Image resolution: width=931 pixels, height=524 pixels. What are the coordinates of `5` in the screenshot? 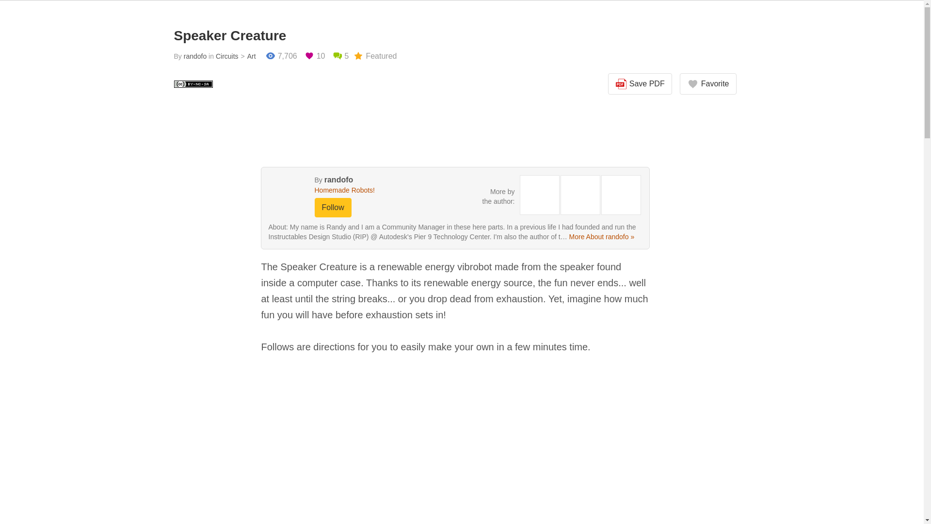 It's located at (340, 56).